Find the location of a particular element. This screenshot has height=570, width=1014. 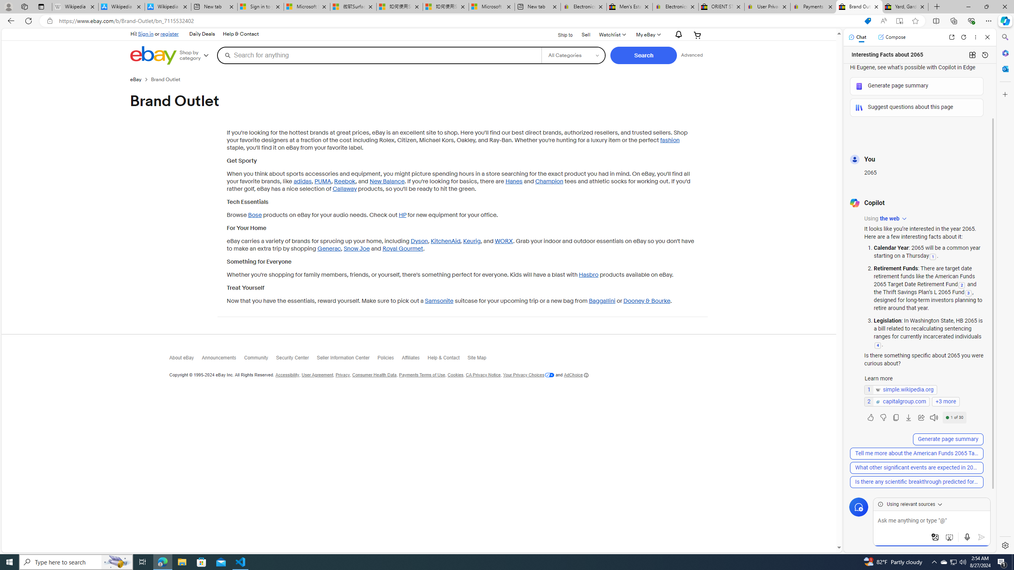

Expand Cart is located at coordinates (698, 35).